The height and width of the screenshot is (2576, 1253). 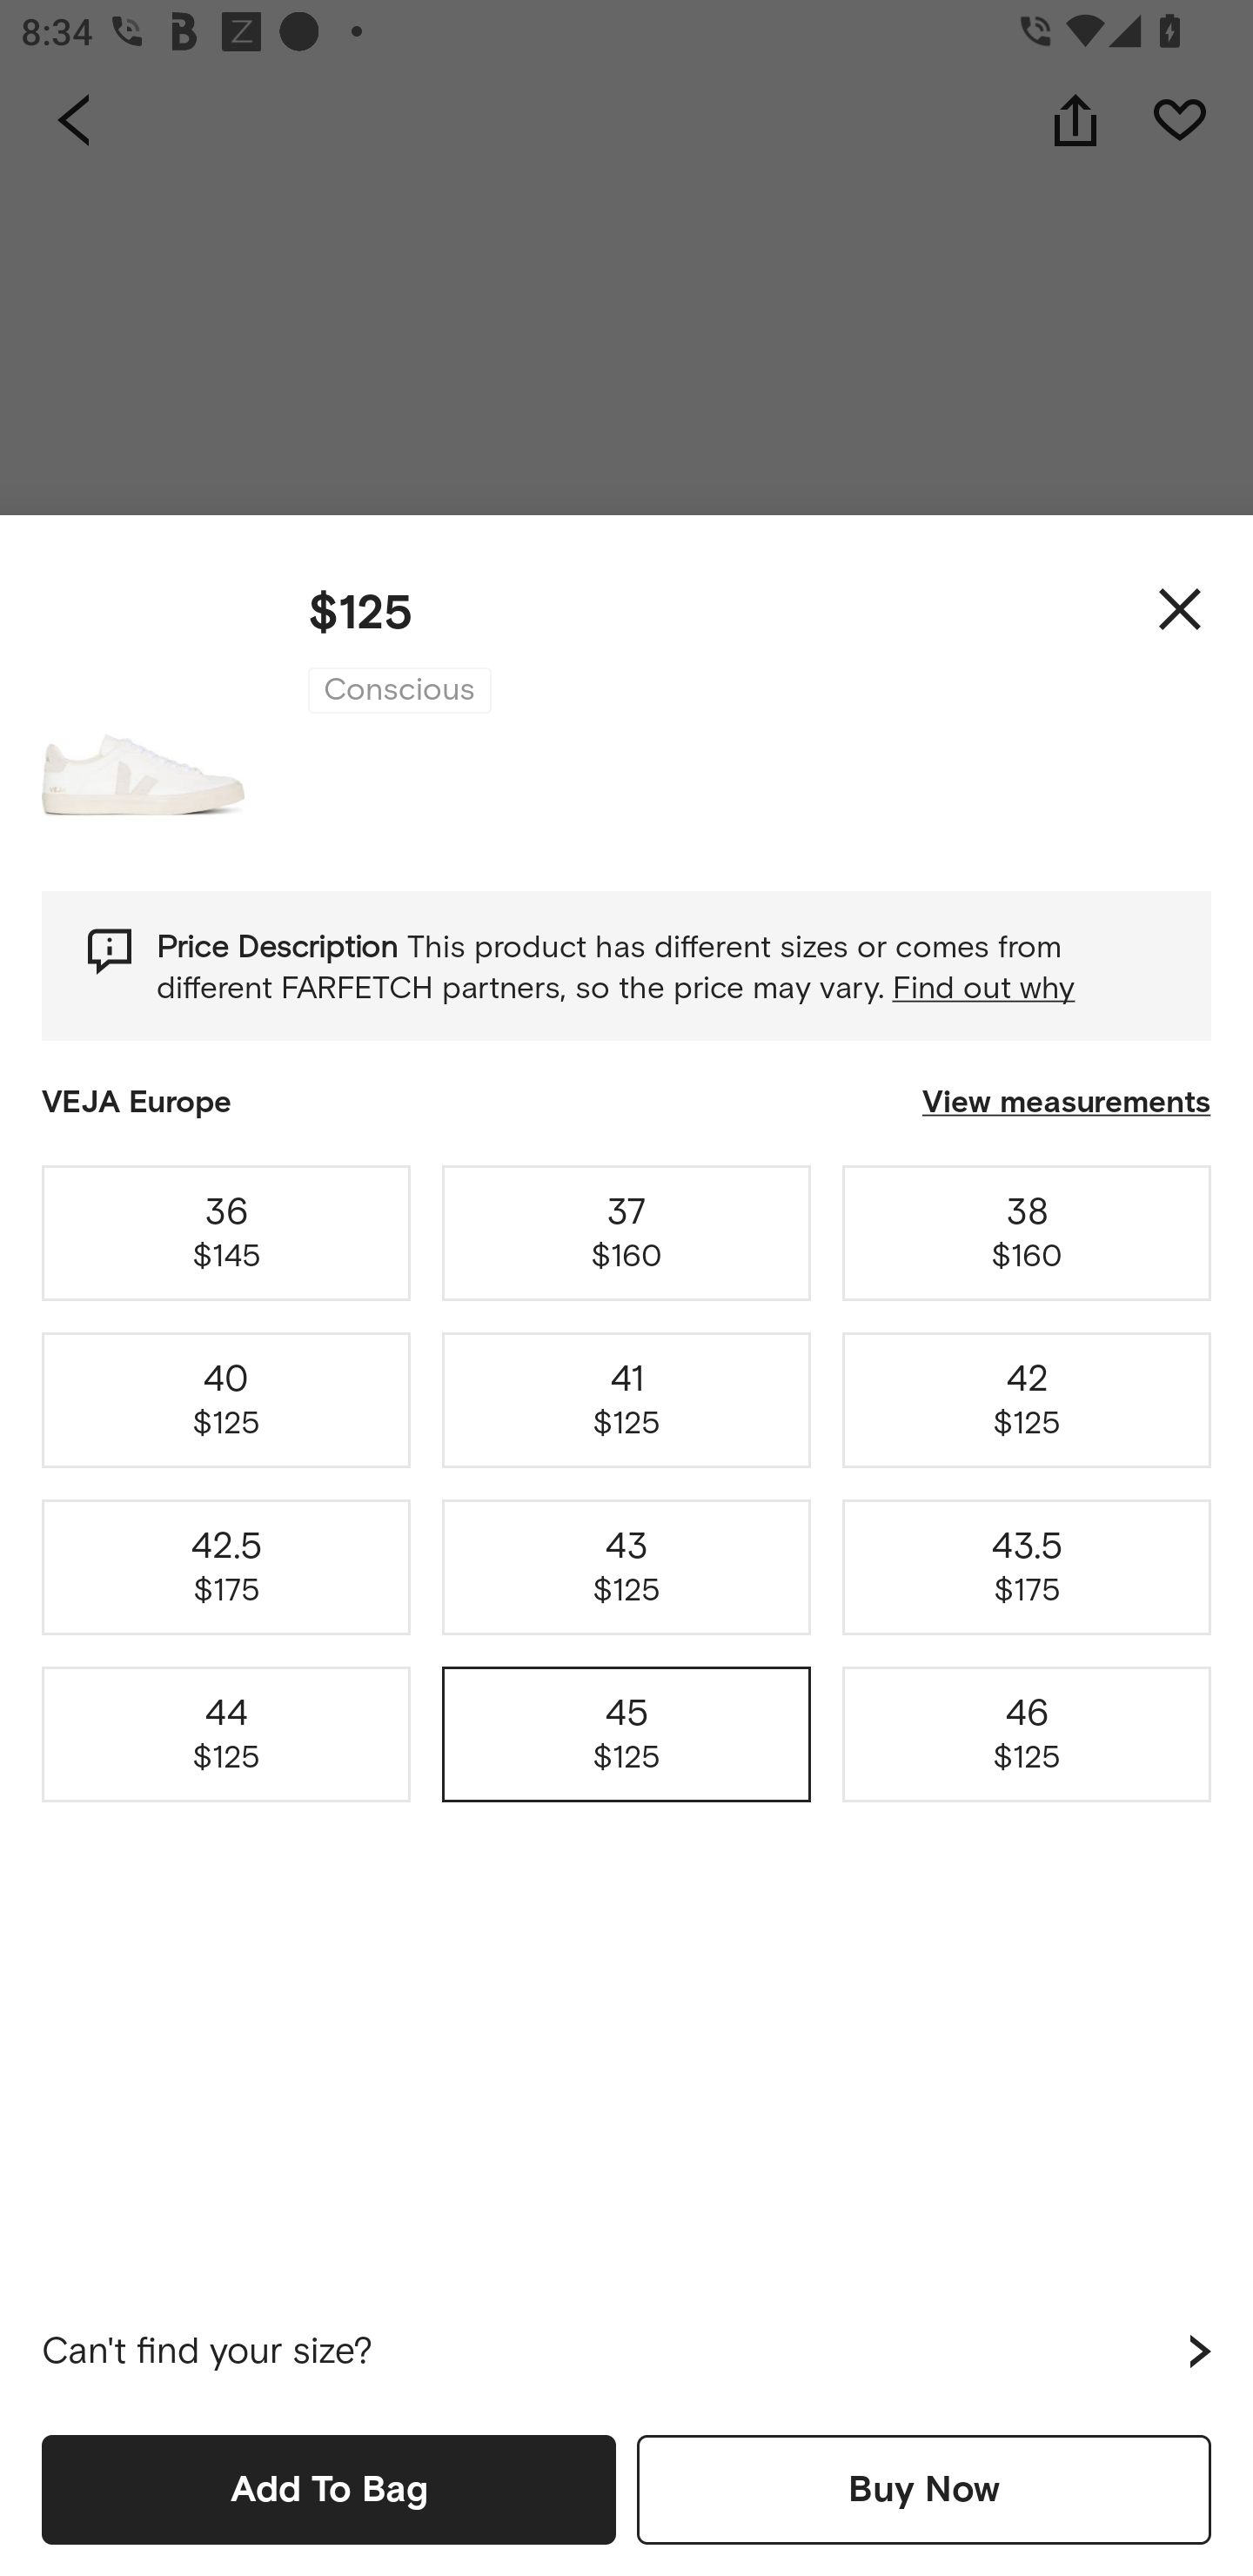 What do you see at coordinates (1027, 1232) in the screenshot?
I see `38 $160` at bounding box center [1027, 1232].